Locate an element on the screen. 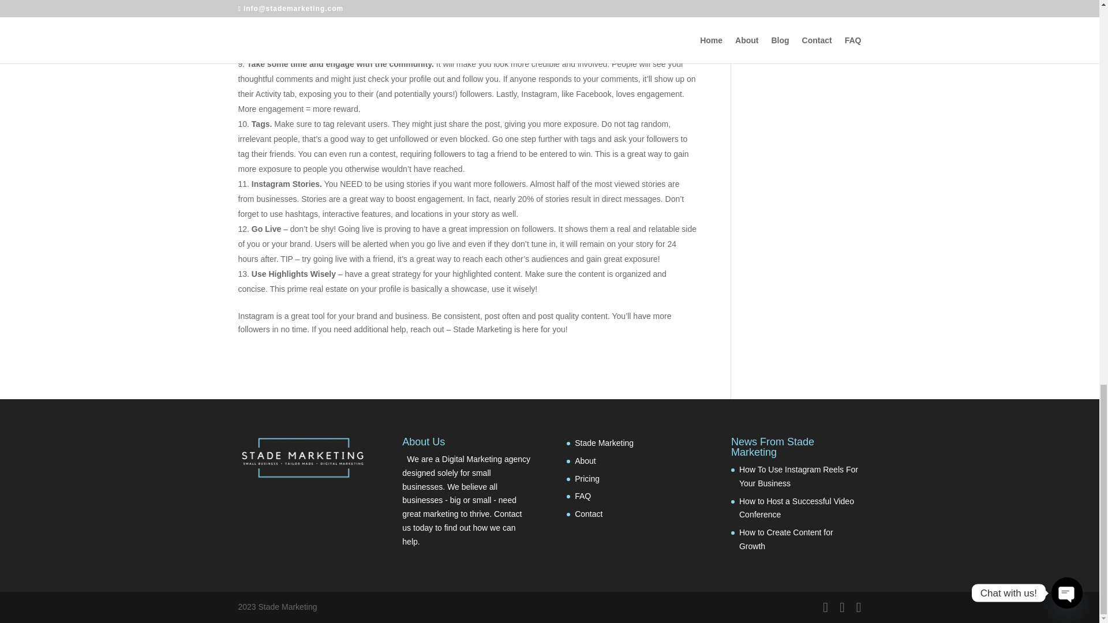 The height and width of the screenshot is (623, 1108). About is located at coordinates (585, 460).